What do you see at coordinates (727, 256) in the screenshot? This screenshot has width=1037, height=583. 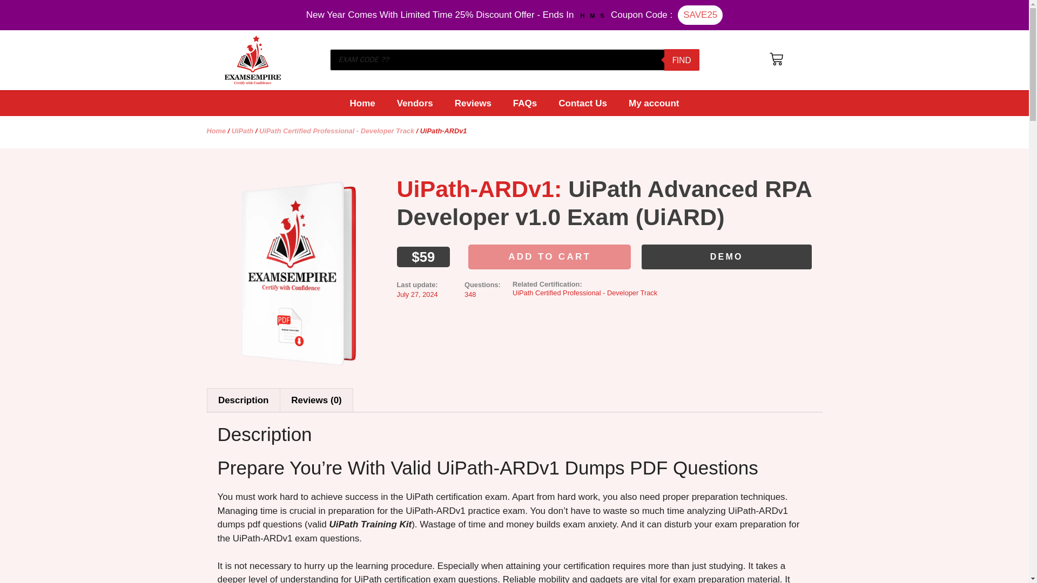 I see `DEMO` at bounding box center [727, 256].